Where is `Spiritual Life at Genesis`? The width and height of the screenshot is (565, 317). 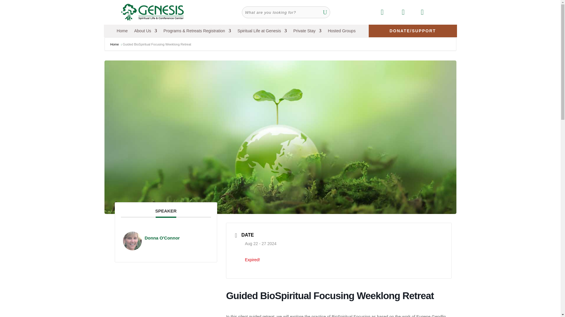
Spiritual Life at Genesis is located at coordinates (262, 32).